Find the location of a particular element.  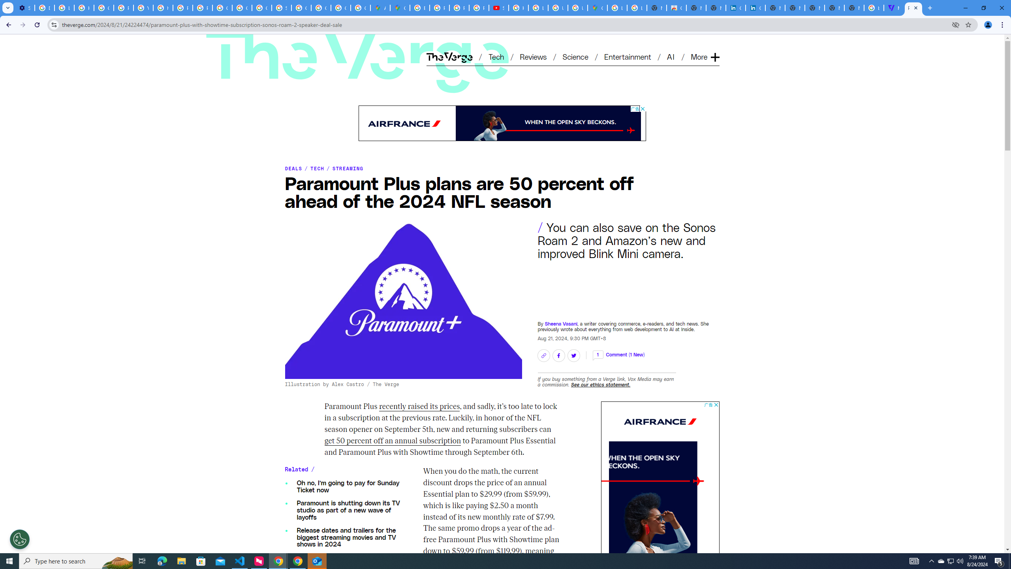

The Verge logo. Click to visit the homepage is located at coordinates (313, 44).